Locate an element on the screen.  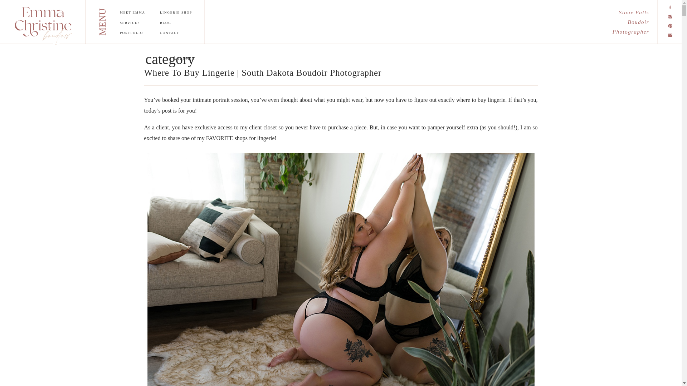
PORTFOLIO is located at coordinates (136, 34).